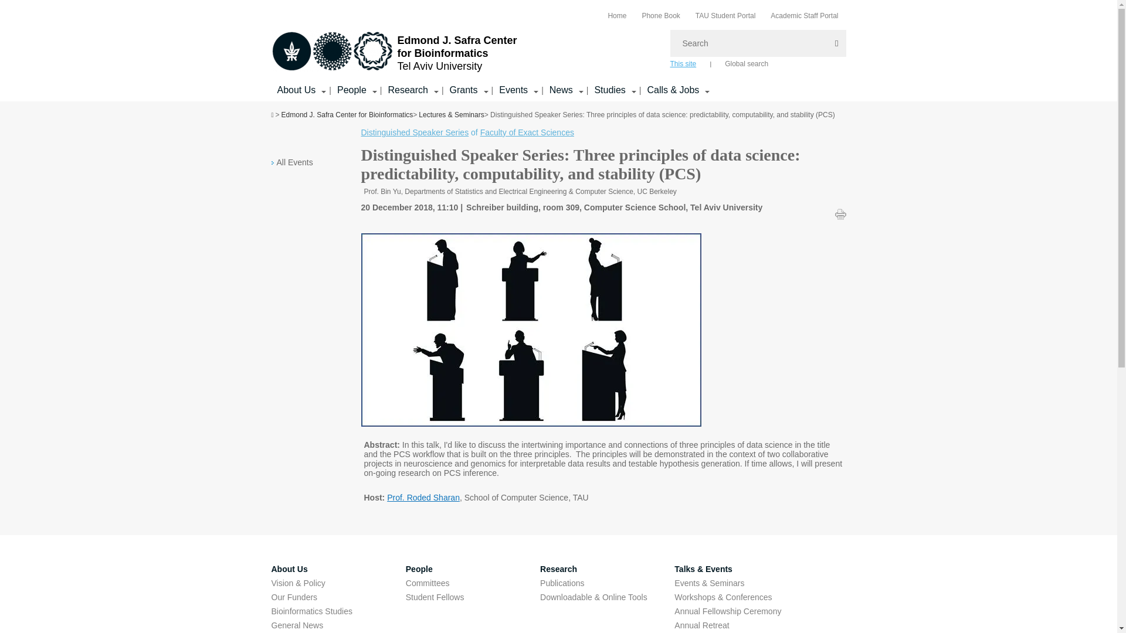  What do you see at coordinates (660, 15) in the screenshot?
I see `Phone Book` at bounding box center [660, 15].